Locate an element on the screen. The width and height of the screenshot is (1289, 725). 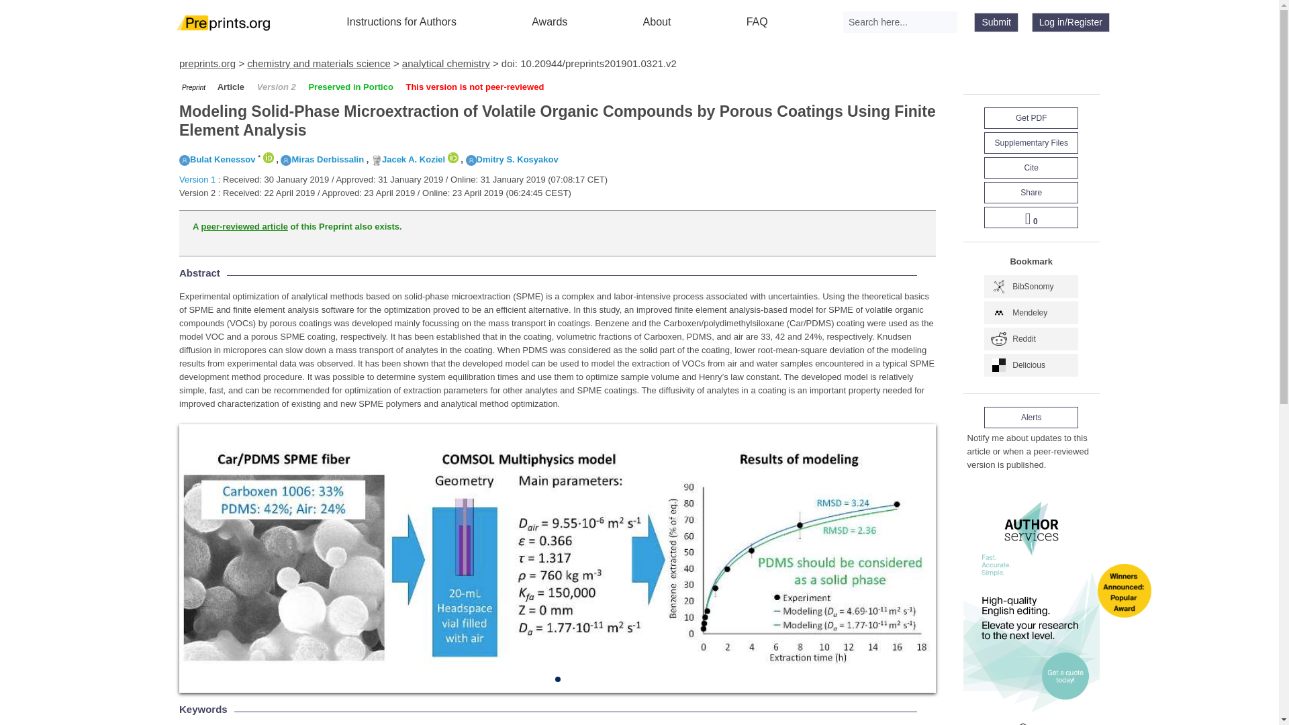
chemistry and materials science is located at coordinates (318, 63).